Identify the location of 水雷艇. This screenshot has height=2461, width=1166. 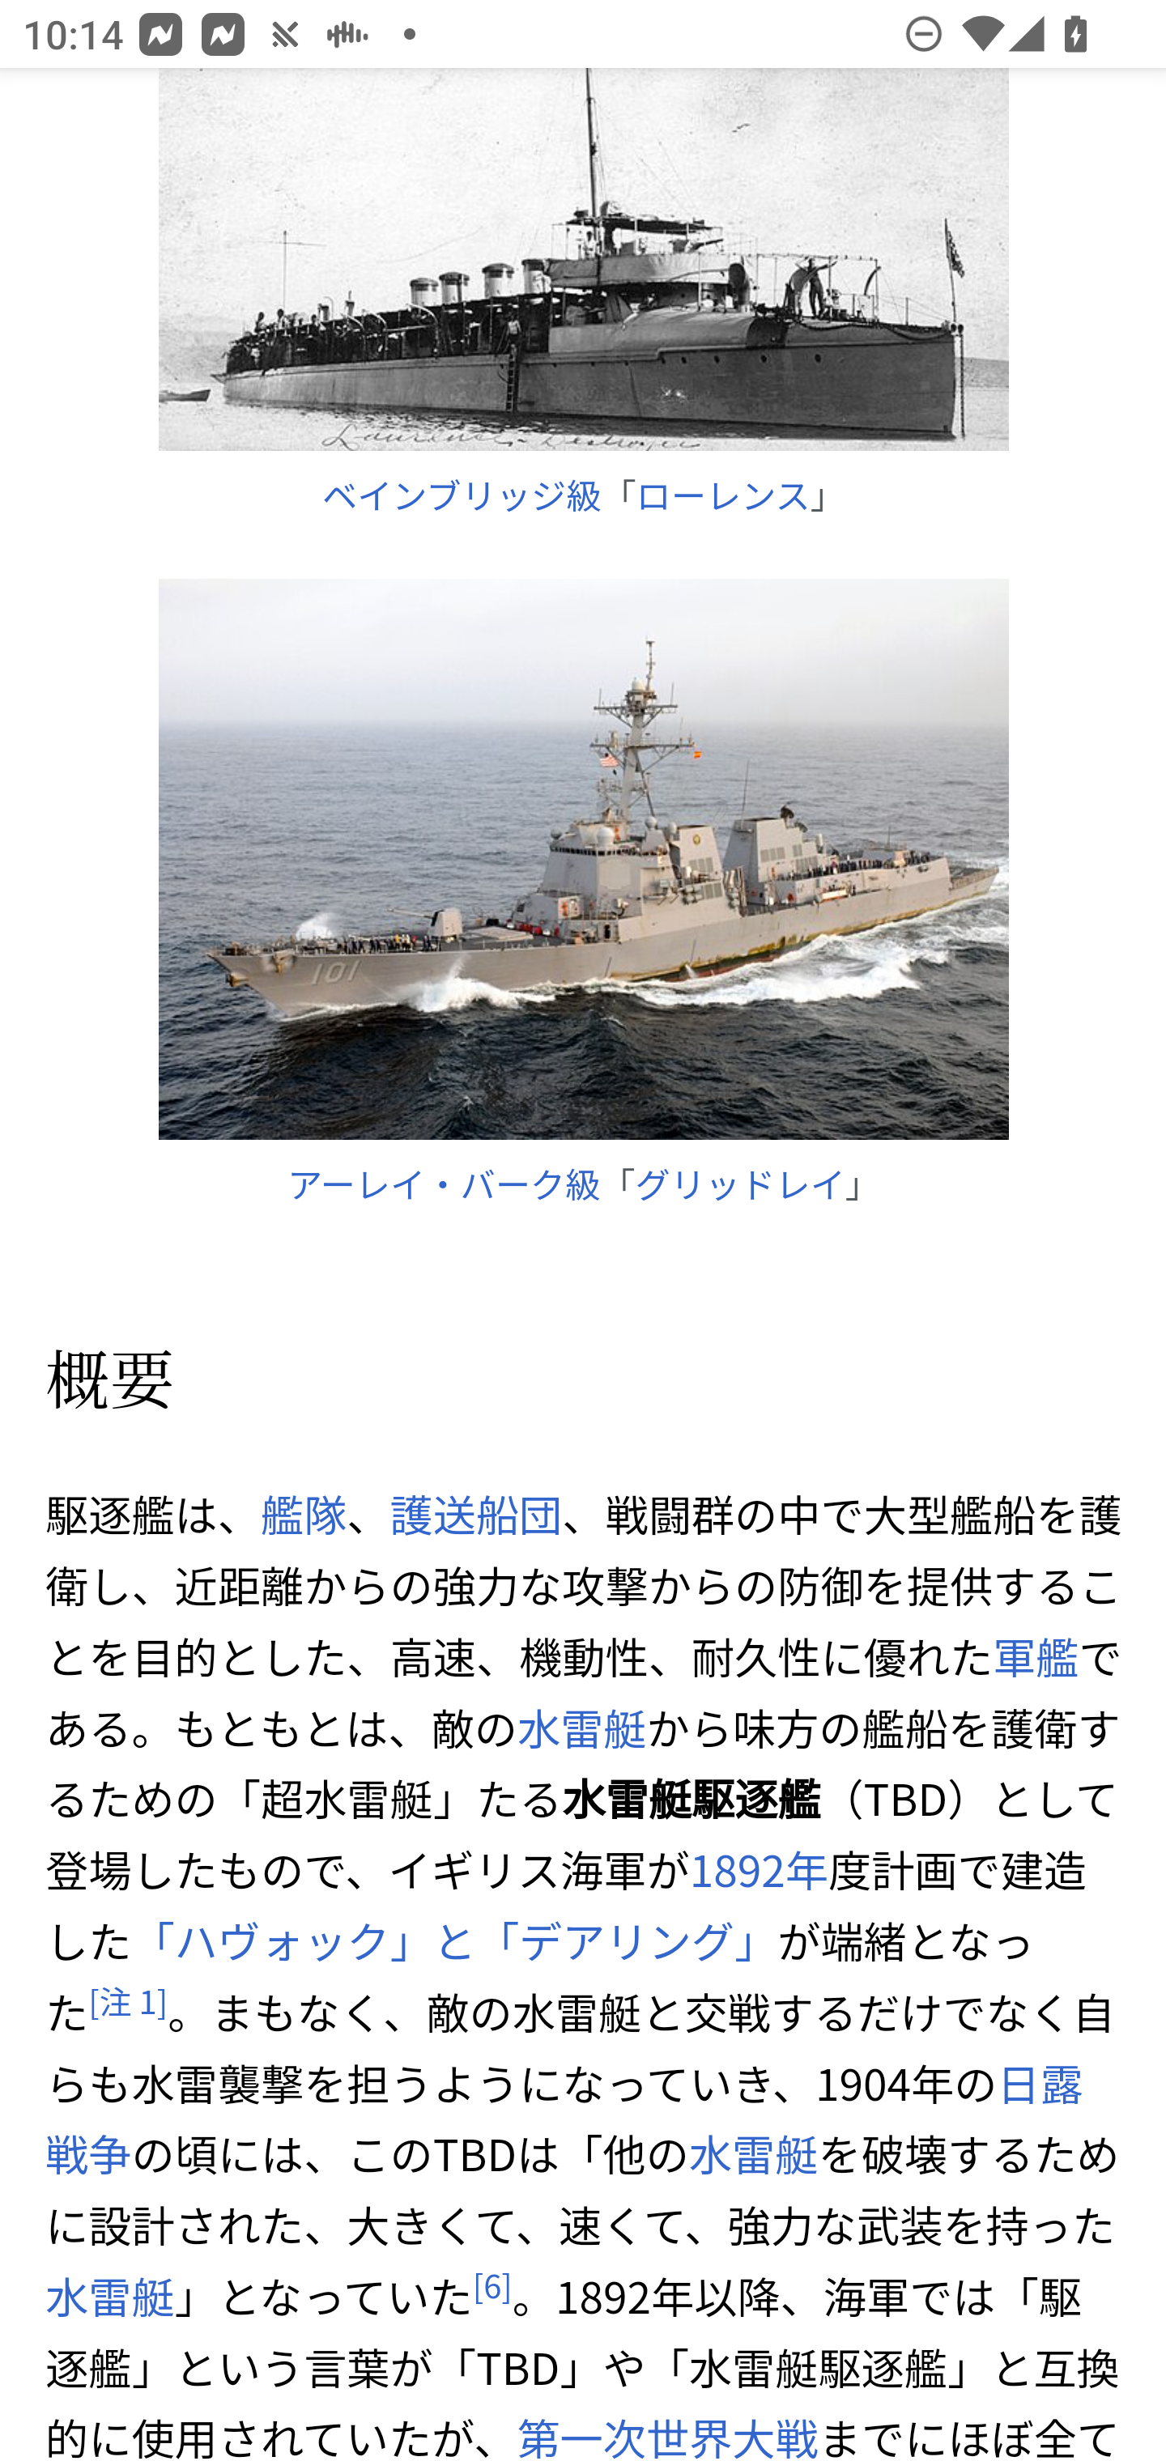
(751, 2154).